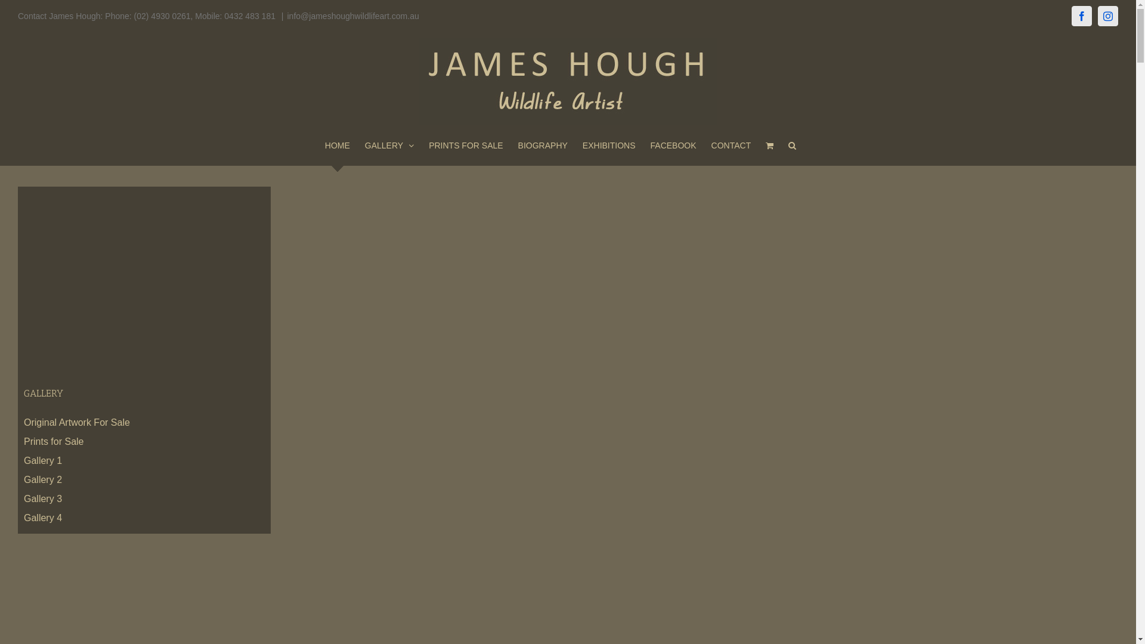  Describe the element at coordinates (43, 499) in the screenshot. I see `Gallery 3` at that location.